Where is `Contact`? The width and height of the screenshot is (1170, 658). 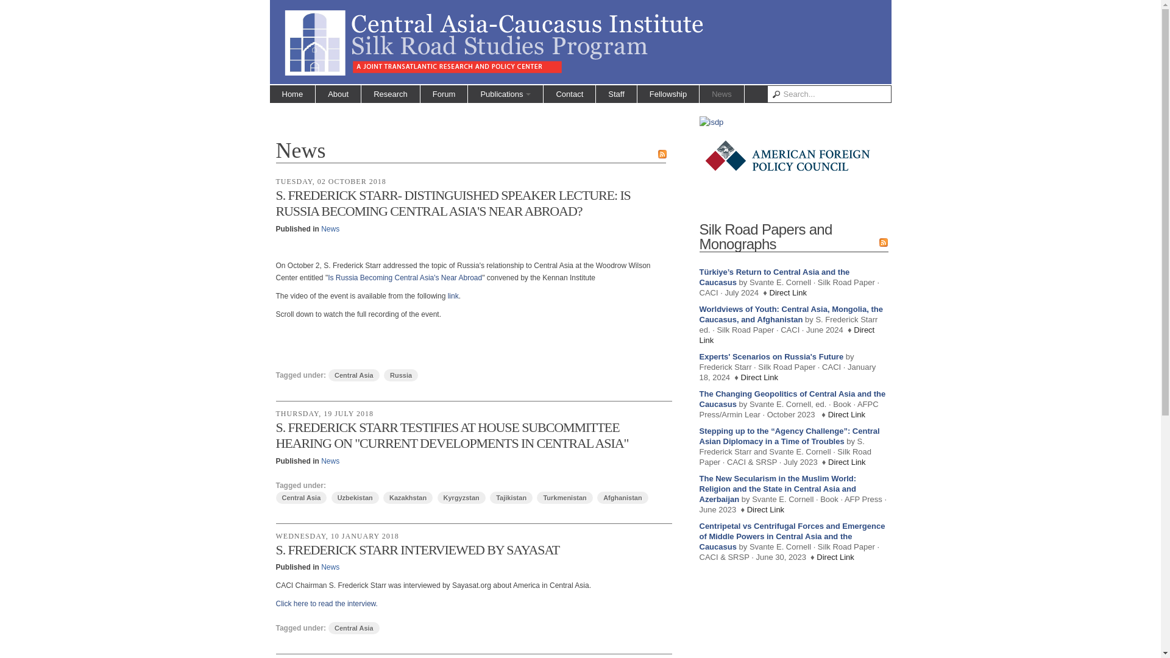
Contact is located at coordinates (569, 94).